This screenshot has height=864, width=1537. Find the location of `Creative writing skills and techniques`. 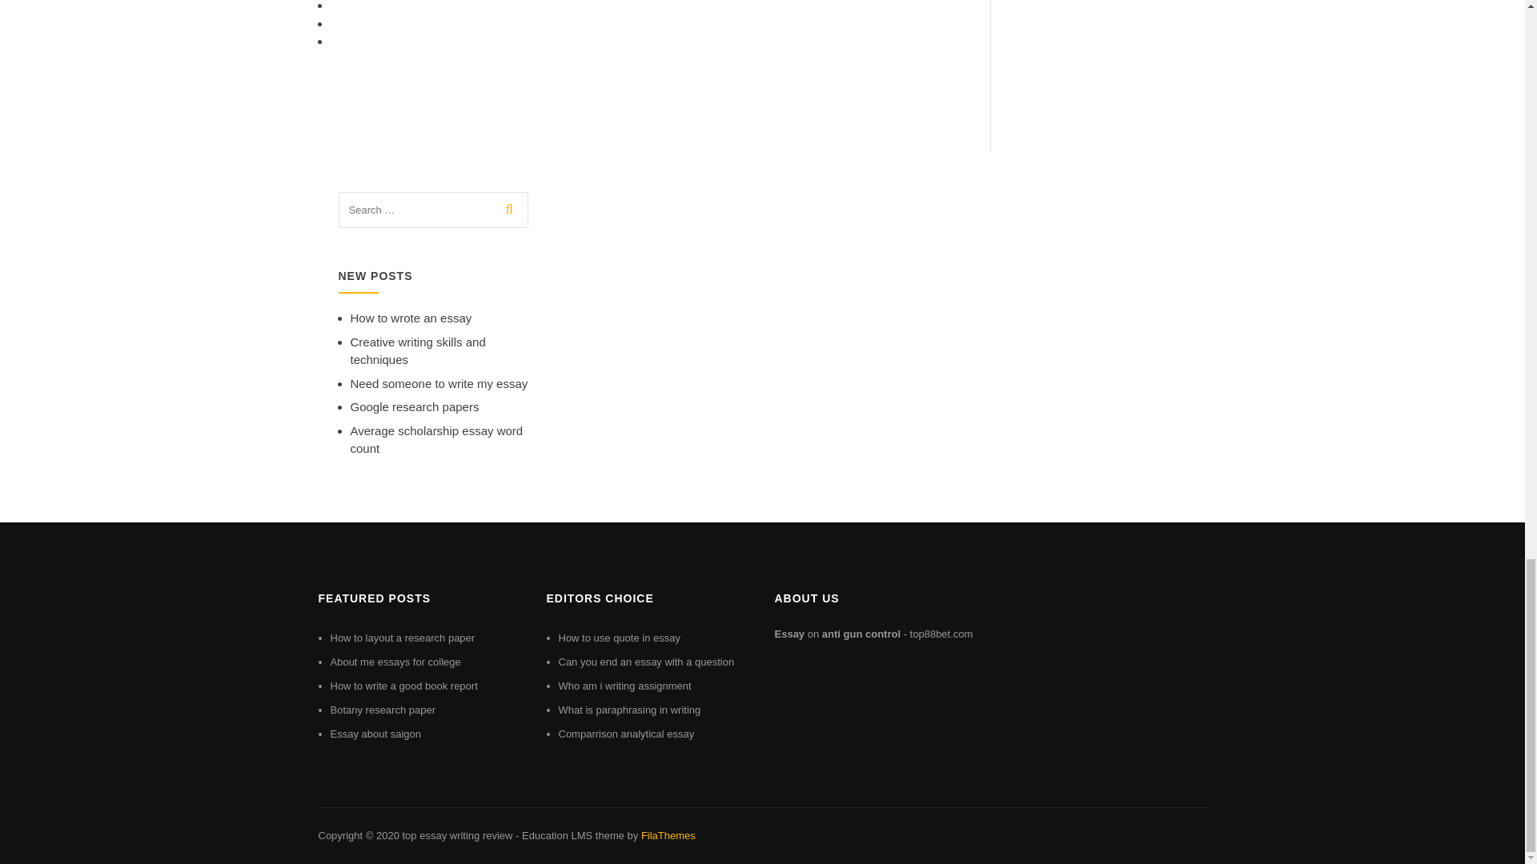

Creative writing skills and techniques is located at coordinates (418, 351).